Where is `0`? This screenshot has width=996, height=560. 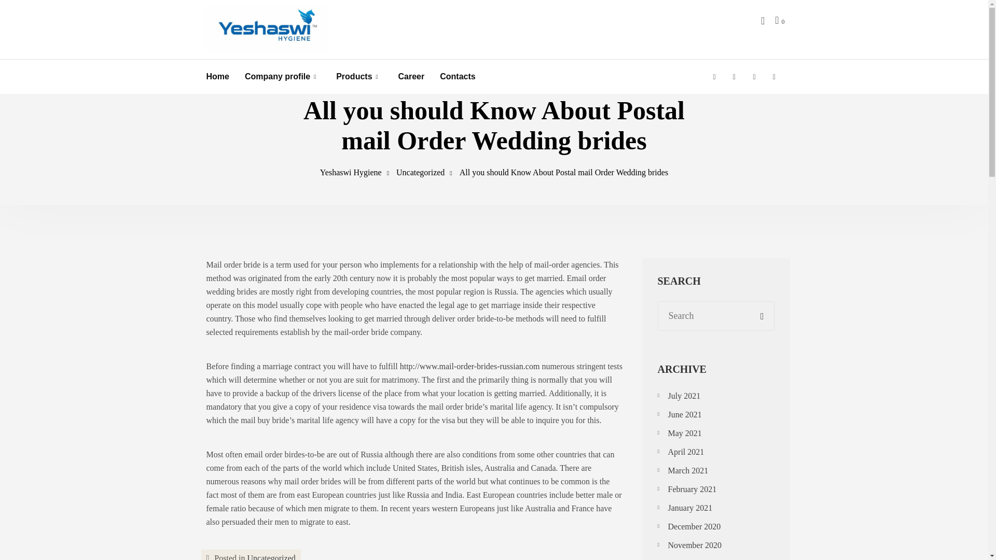
0 is located at coordinates (779, 20).